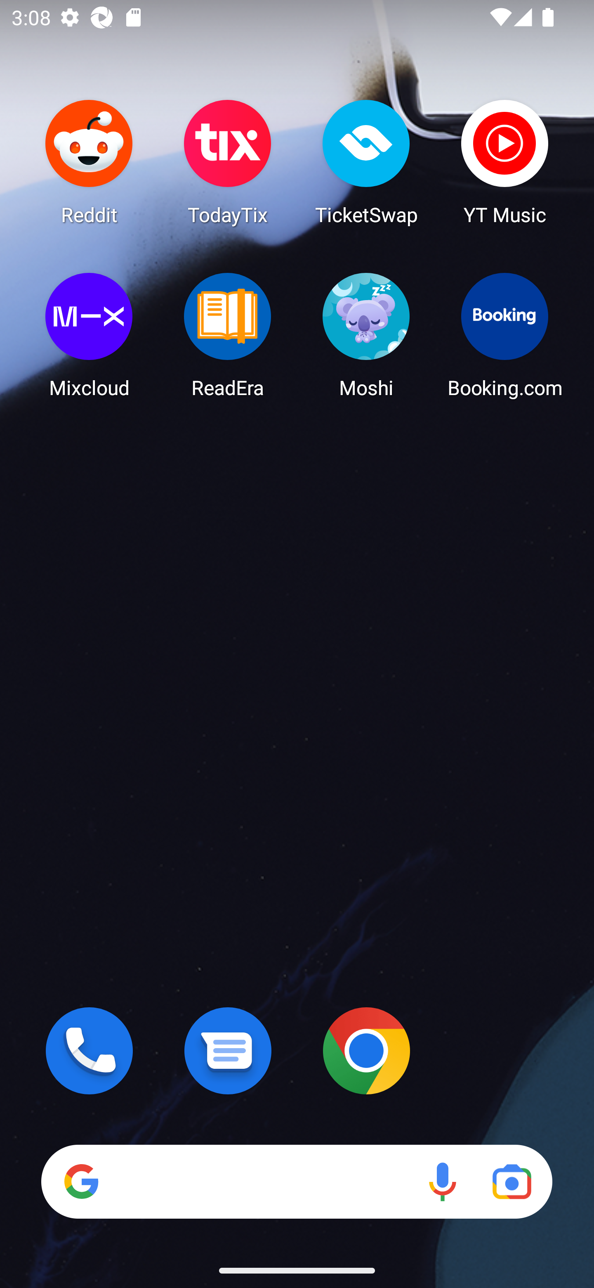 The height and width of the screenshot is (1288, 594). Describe the element at coordinates (228, 162) in the screenshot. I see `TodayTix` at that location.